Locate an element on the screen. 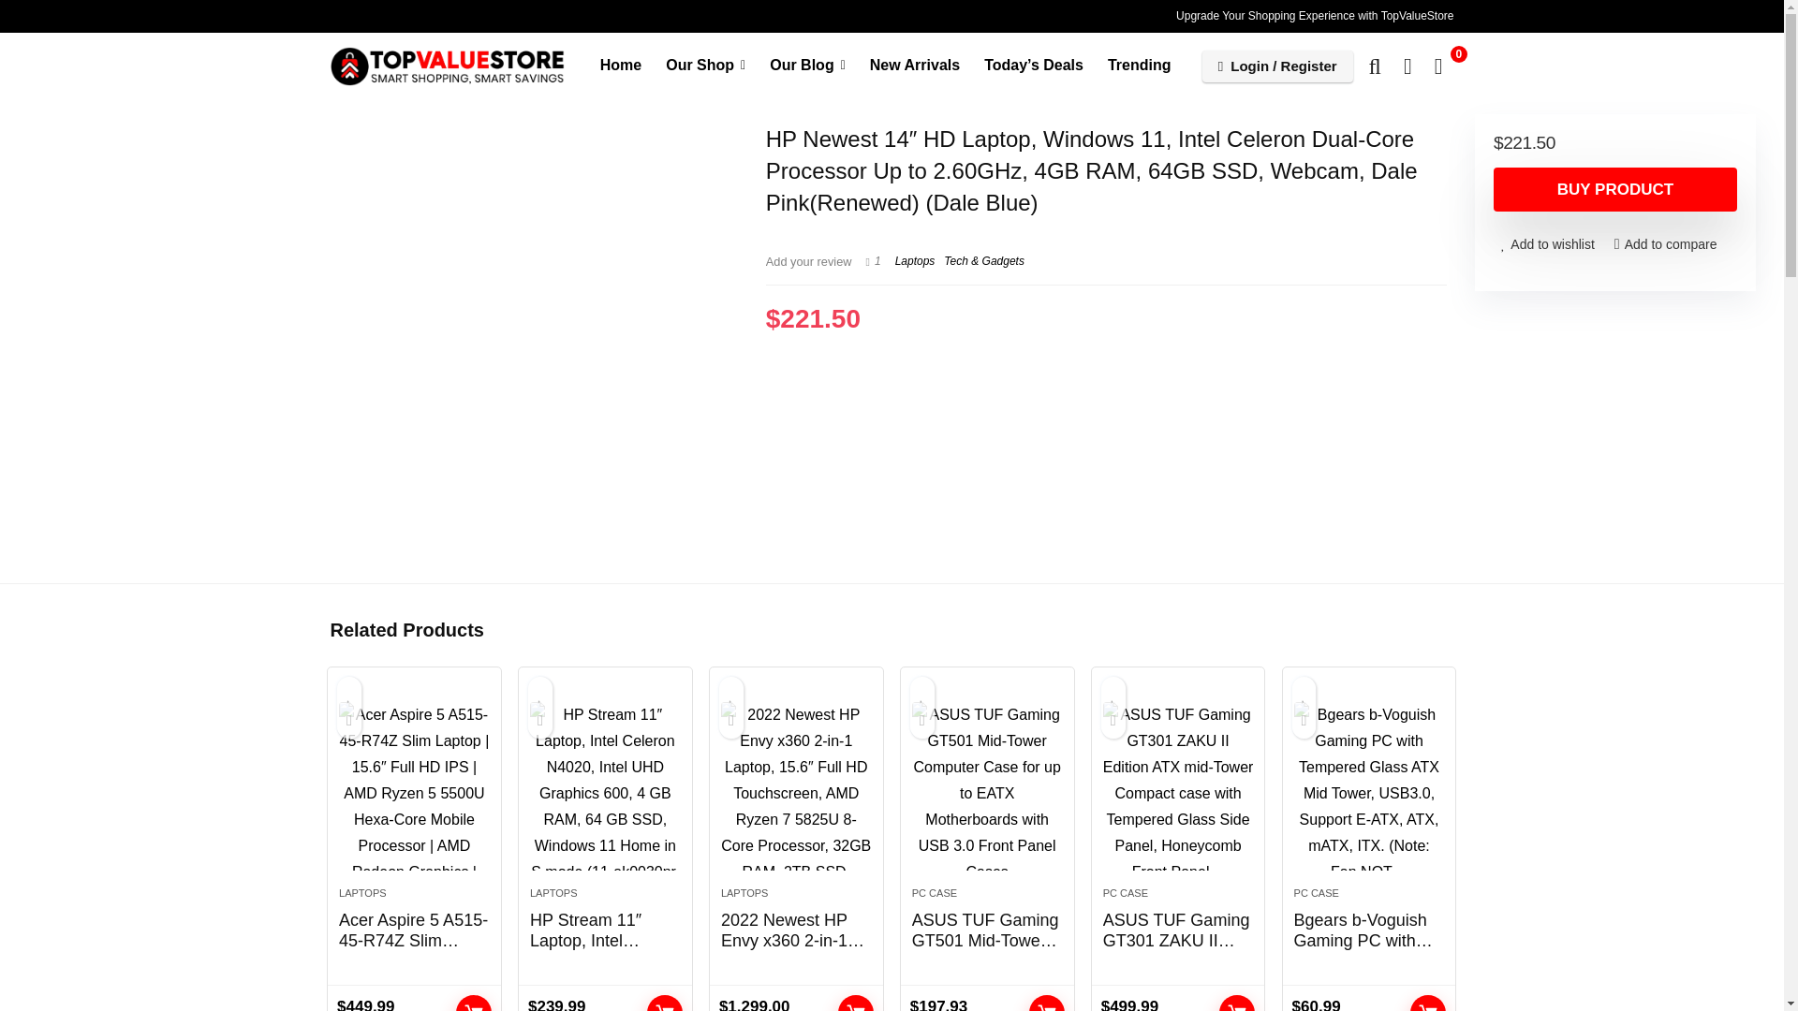 The height and width of the screenshot is (1011, 1798). Home is located at coordinates (620, 66).